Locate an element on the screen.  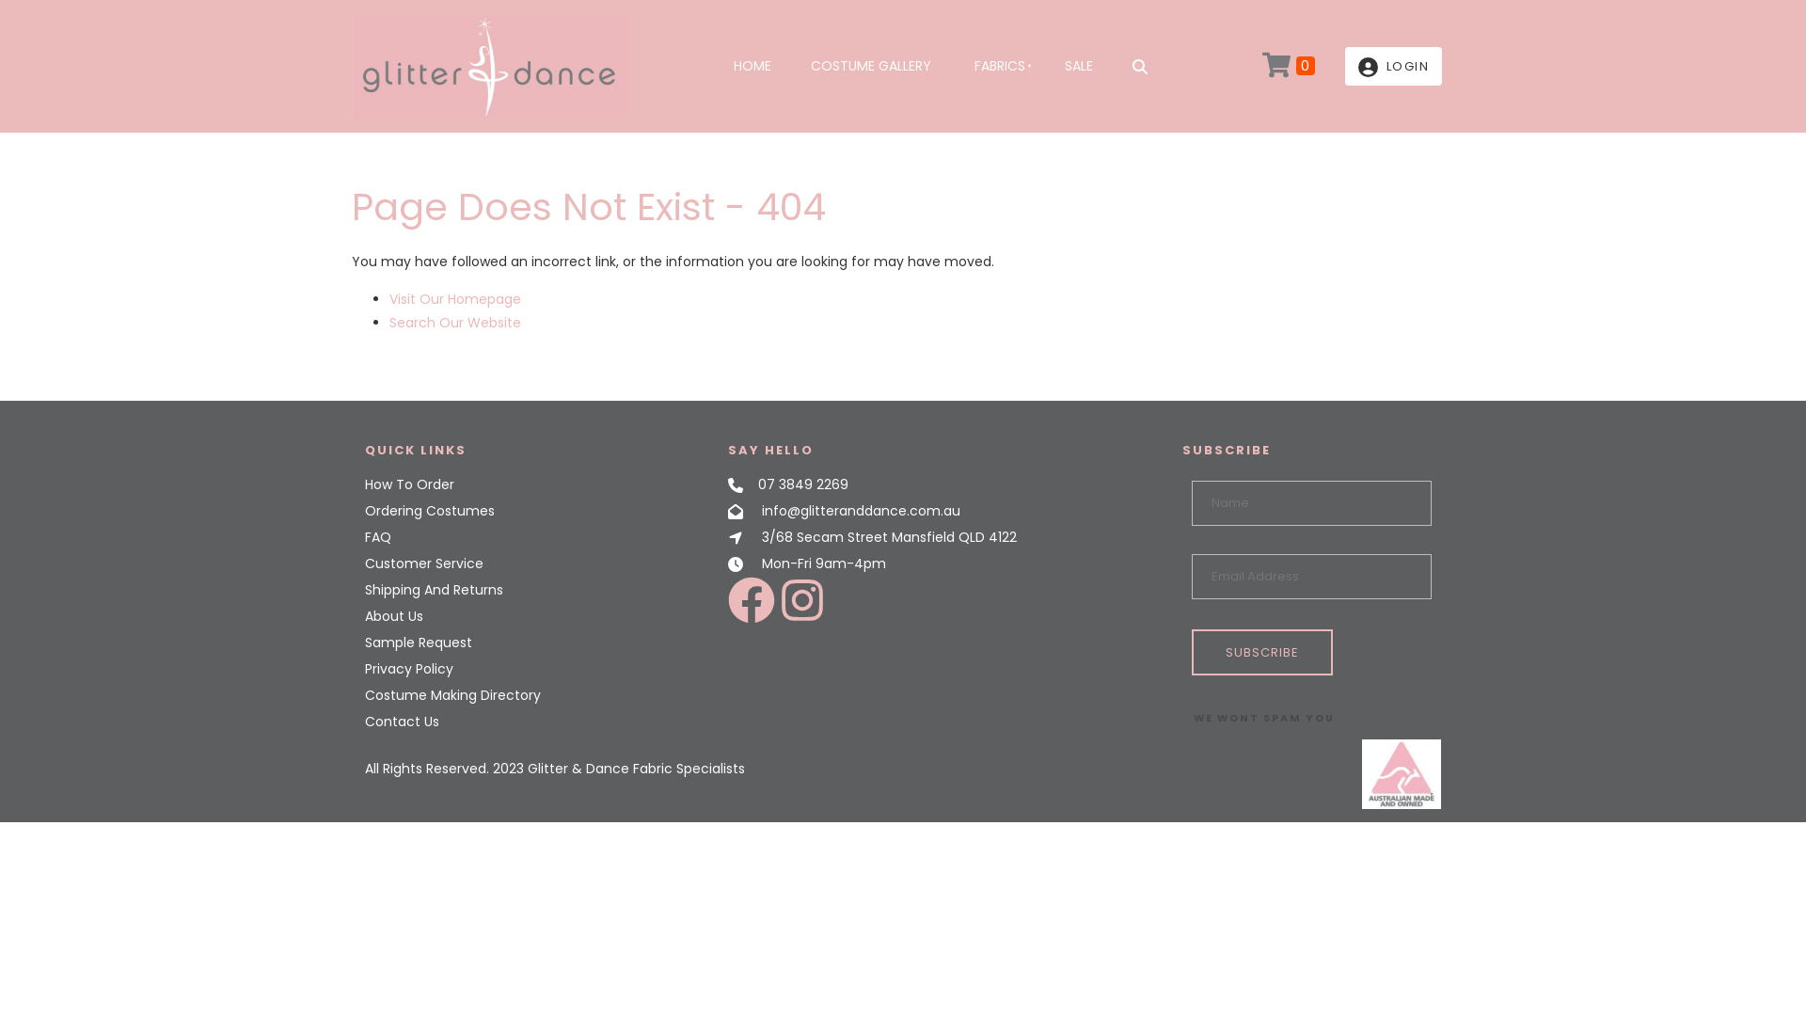
How To Order is located at coordinates (410, 484).